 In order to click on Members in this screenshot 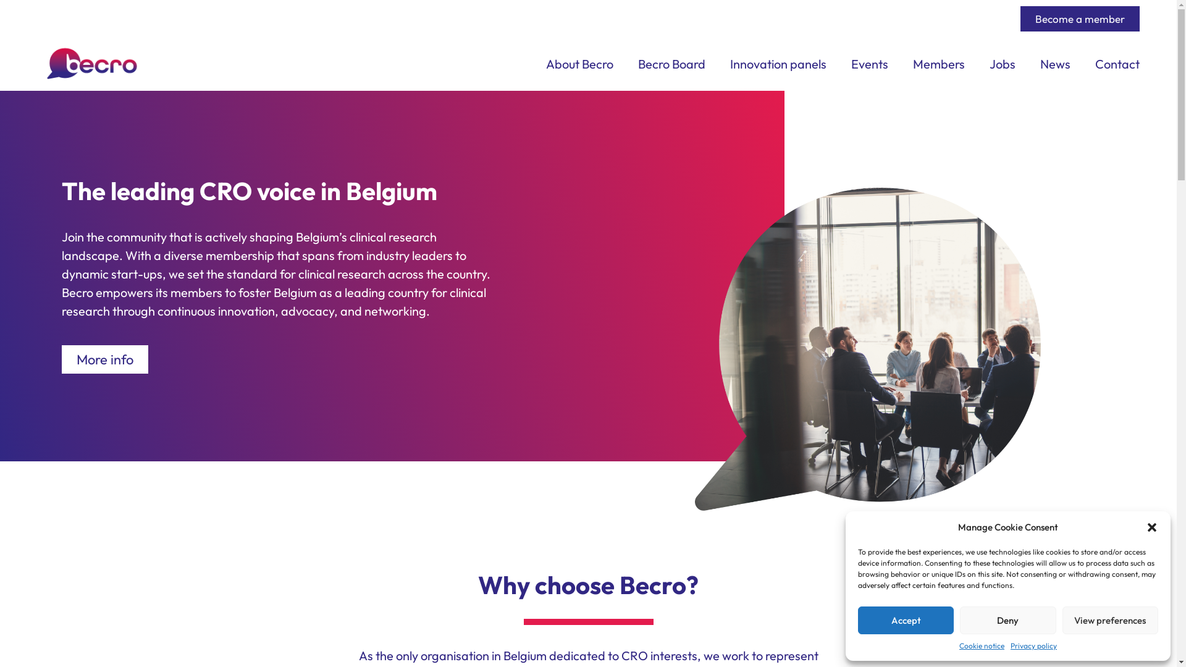, I will do `click(939, 64)`.